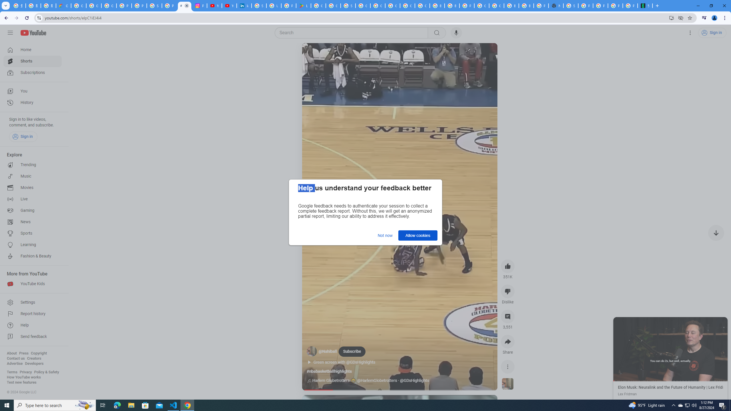  Describe the element at coordinates (417, 235) in the screenshot. I see `Allow cookies` at that location.